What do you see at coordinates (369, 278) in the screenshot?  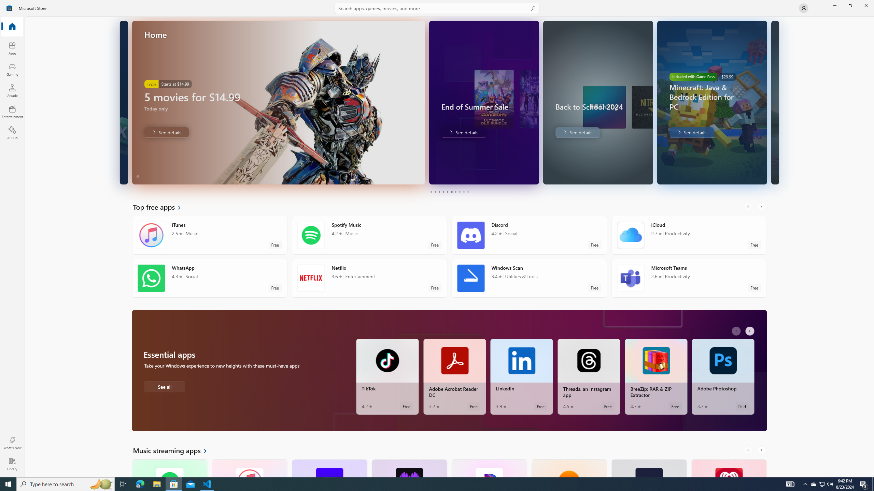 I see `Netflix. Average rating of 3.6 out of five stars. Free  ` at bounding box center [369, 278].